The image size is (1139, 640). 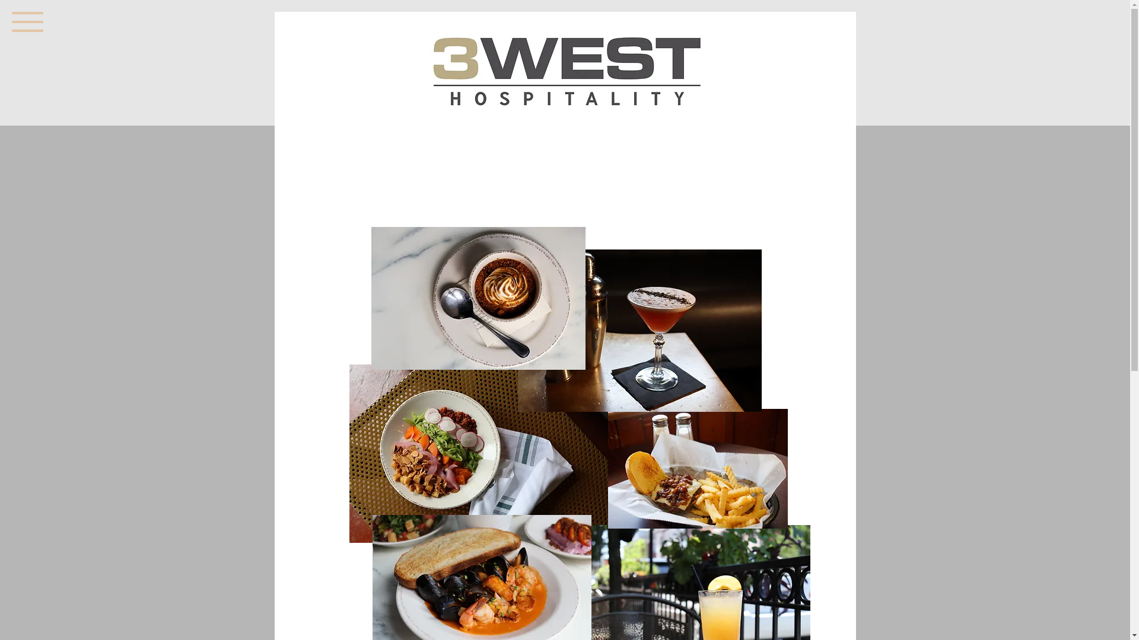 I want to click on 3west_final_specs.jpg, so click(x=569, y=73).